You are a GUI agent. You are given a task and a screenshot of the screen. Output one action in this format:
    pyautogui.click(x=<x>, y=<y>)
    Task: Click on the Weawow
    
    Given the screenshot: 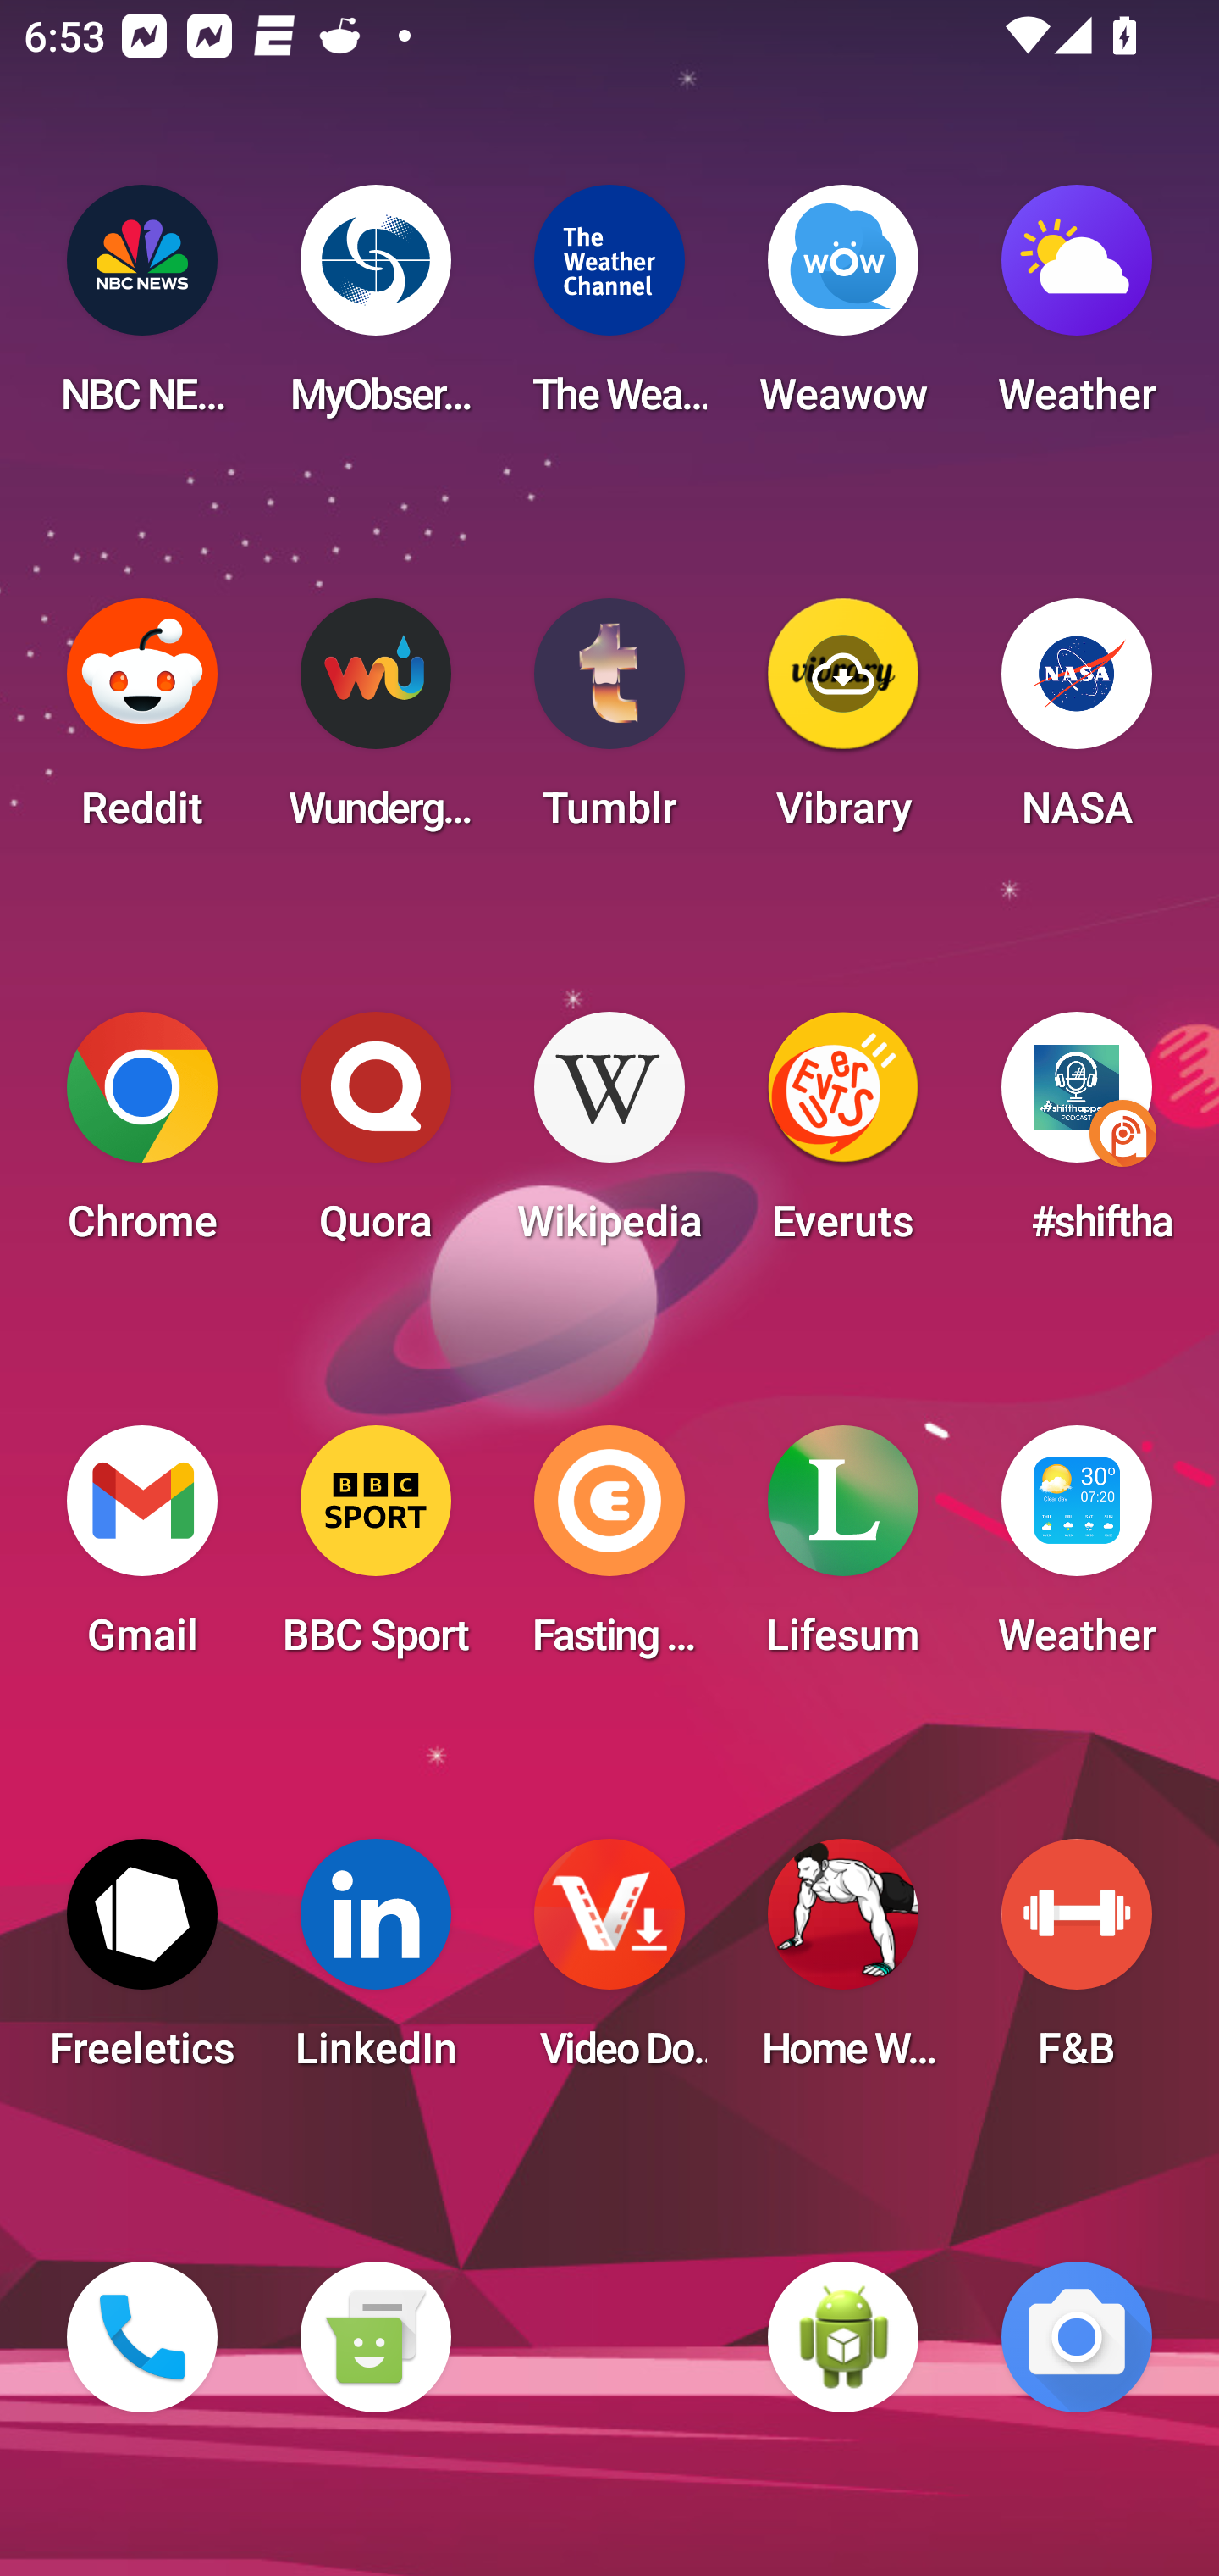 What is the action you would take?
    pyautogui.click(x=843, y=310)
    